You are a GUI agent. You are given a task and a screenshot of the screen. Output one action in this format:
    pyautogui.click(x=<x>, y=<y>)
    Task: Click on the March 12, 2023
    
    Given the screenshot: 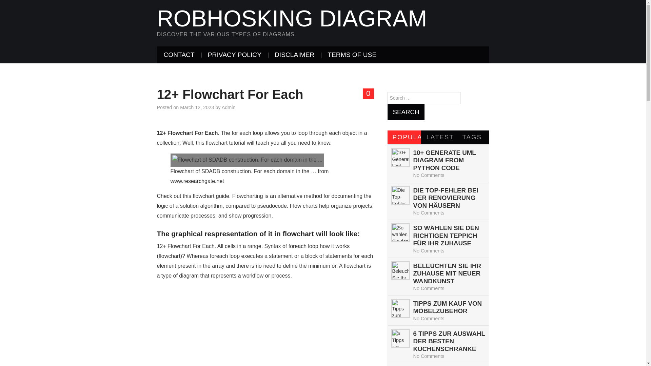 What is the action you would take?
    pyautogui.click(x=197, y=107)
    